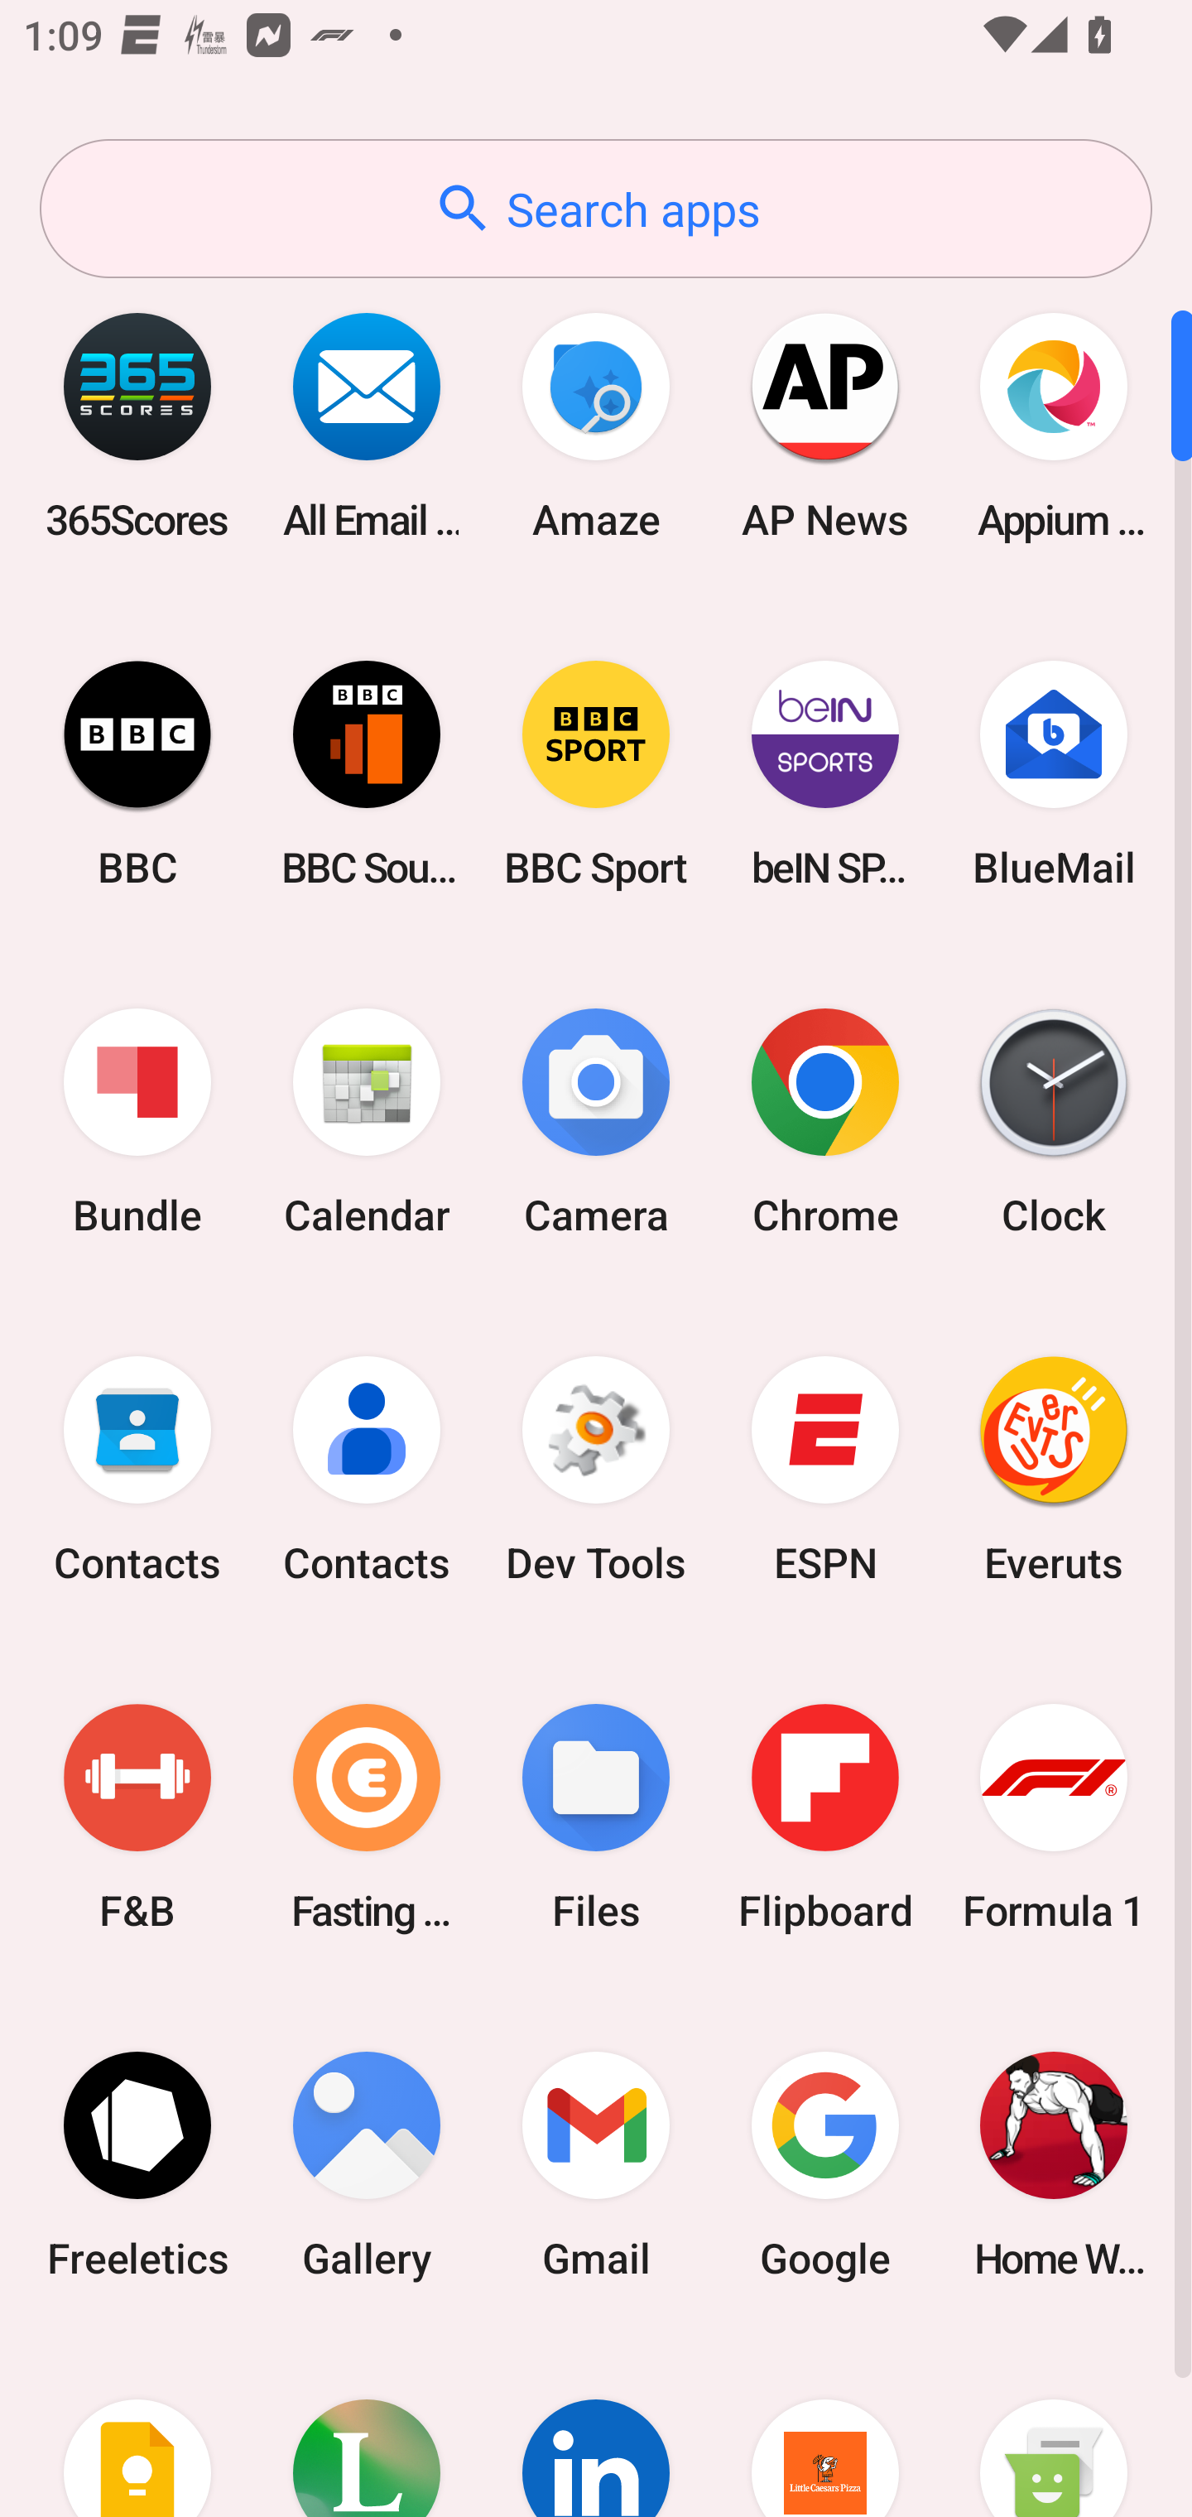 This screenshot has width=1192, height=2517. Describe the element at coordinates (596, 2164) in the screenshot. I see `Gmail` at that location.